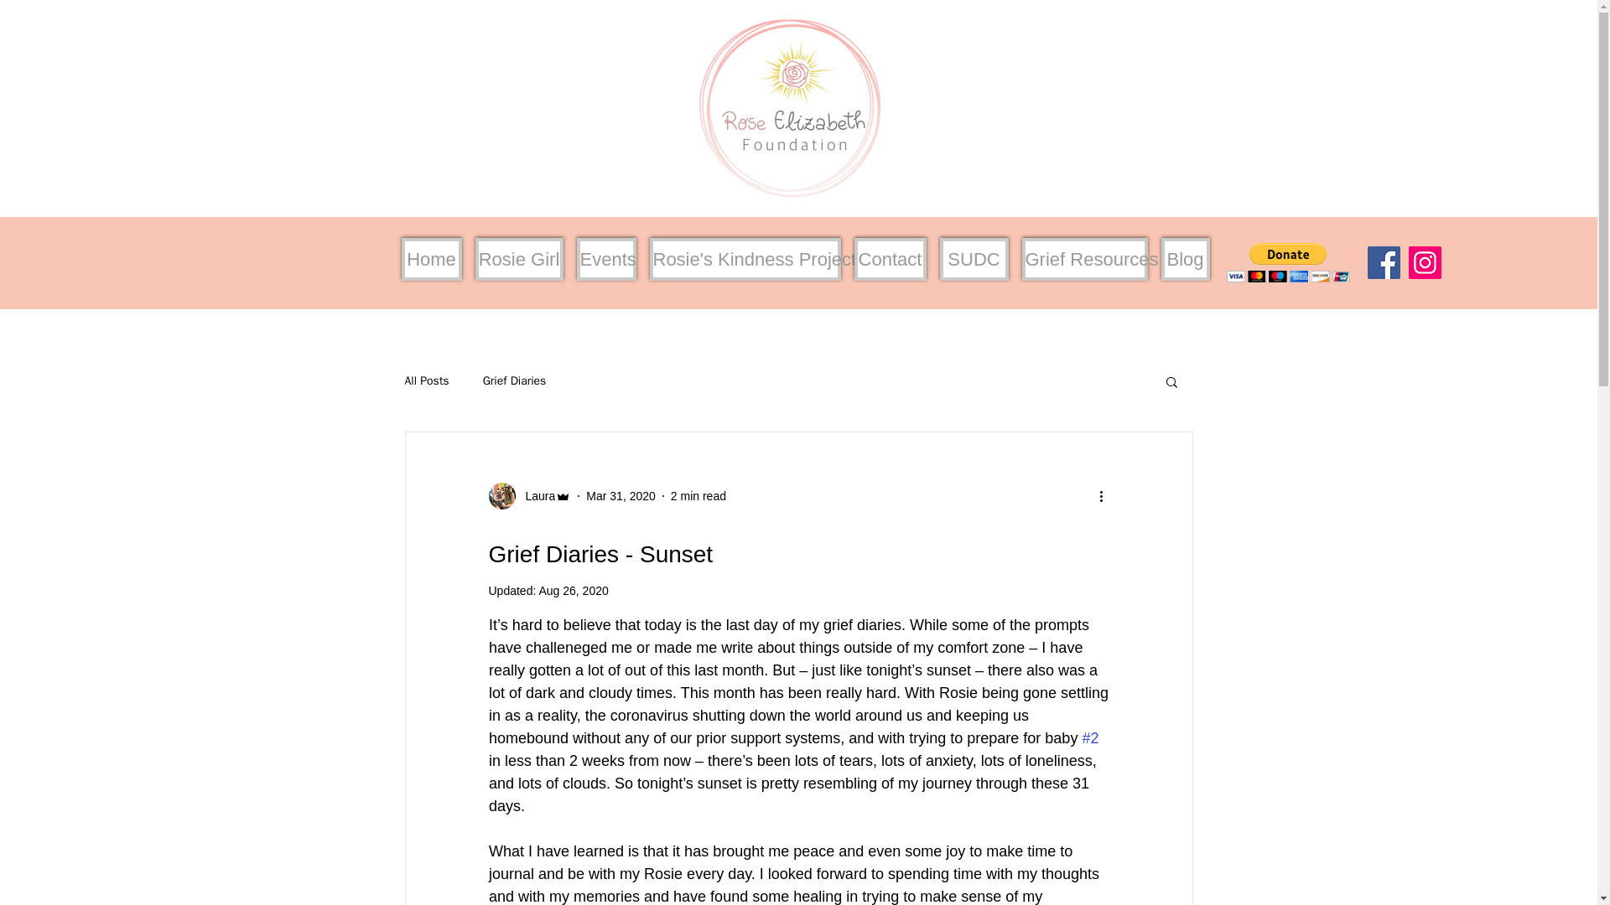 This screenshot has width=1610, height=905. I want to click on Laura, so click(529, 496).